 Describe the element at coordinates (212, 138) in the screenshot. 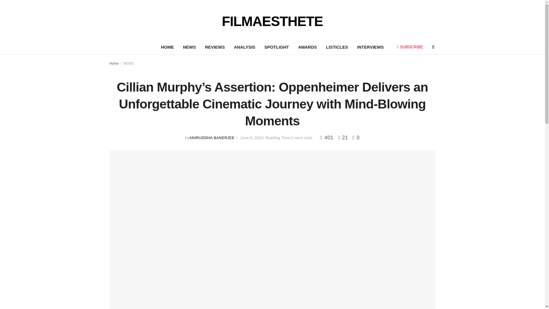

I see `ANIRUDDHA BANERJEE` at that location.